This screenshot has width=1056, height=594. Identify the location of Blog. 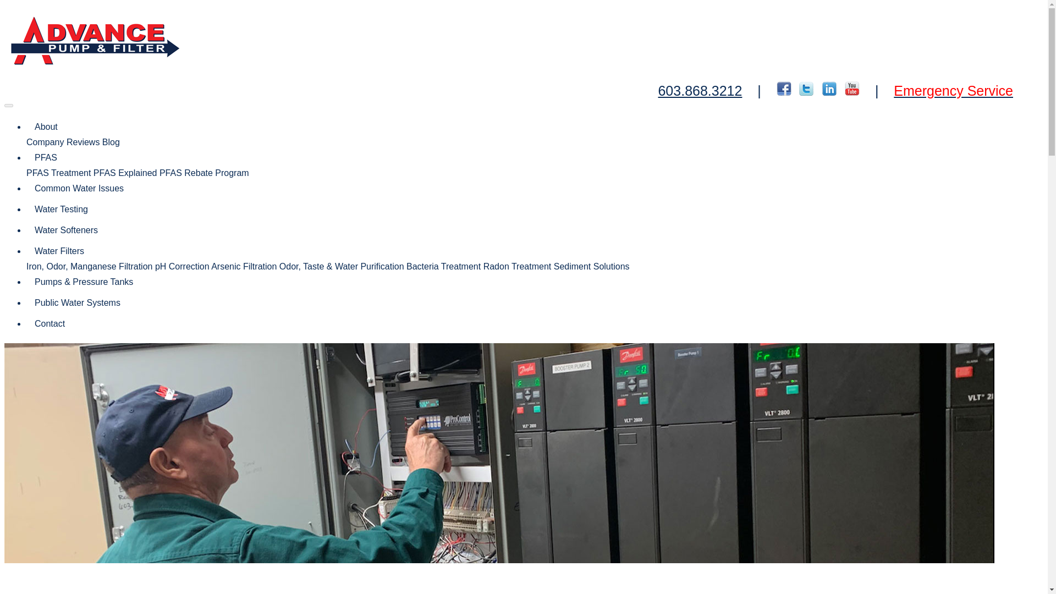
(111, 142).